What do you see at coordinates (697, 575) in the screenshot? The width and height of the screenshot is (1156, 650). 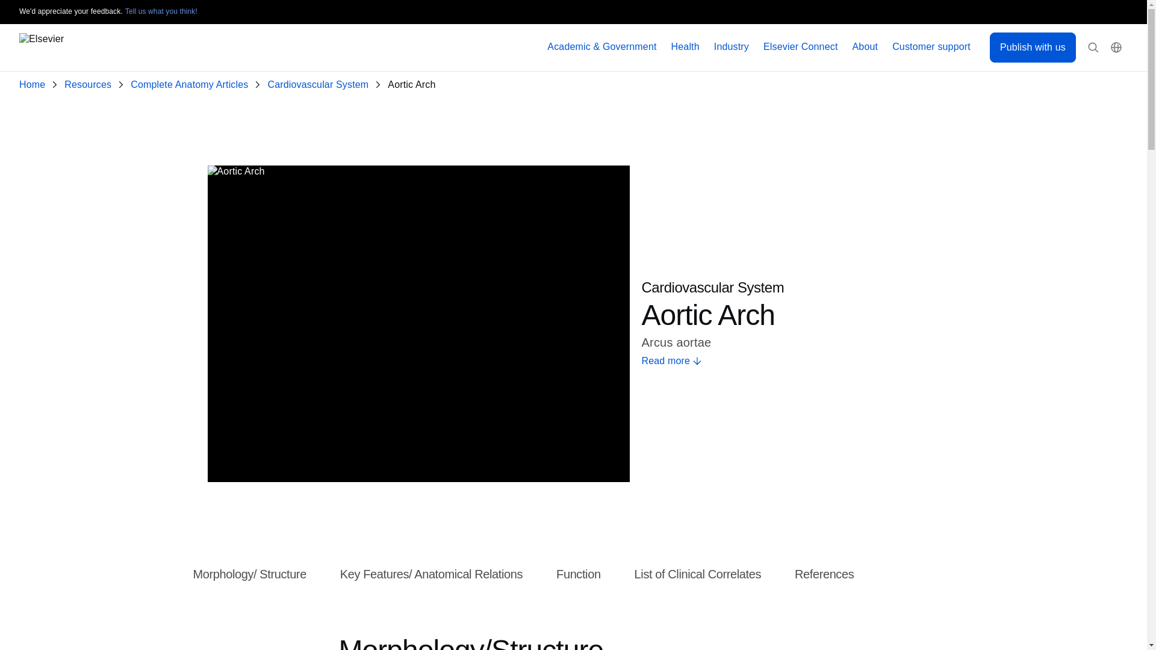 I see `List of Clinical Correlates` at bounding box center [697, 575].